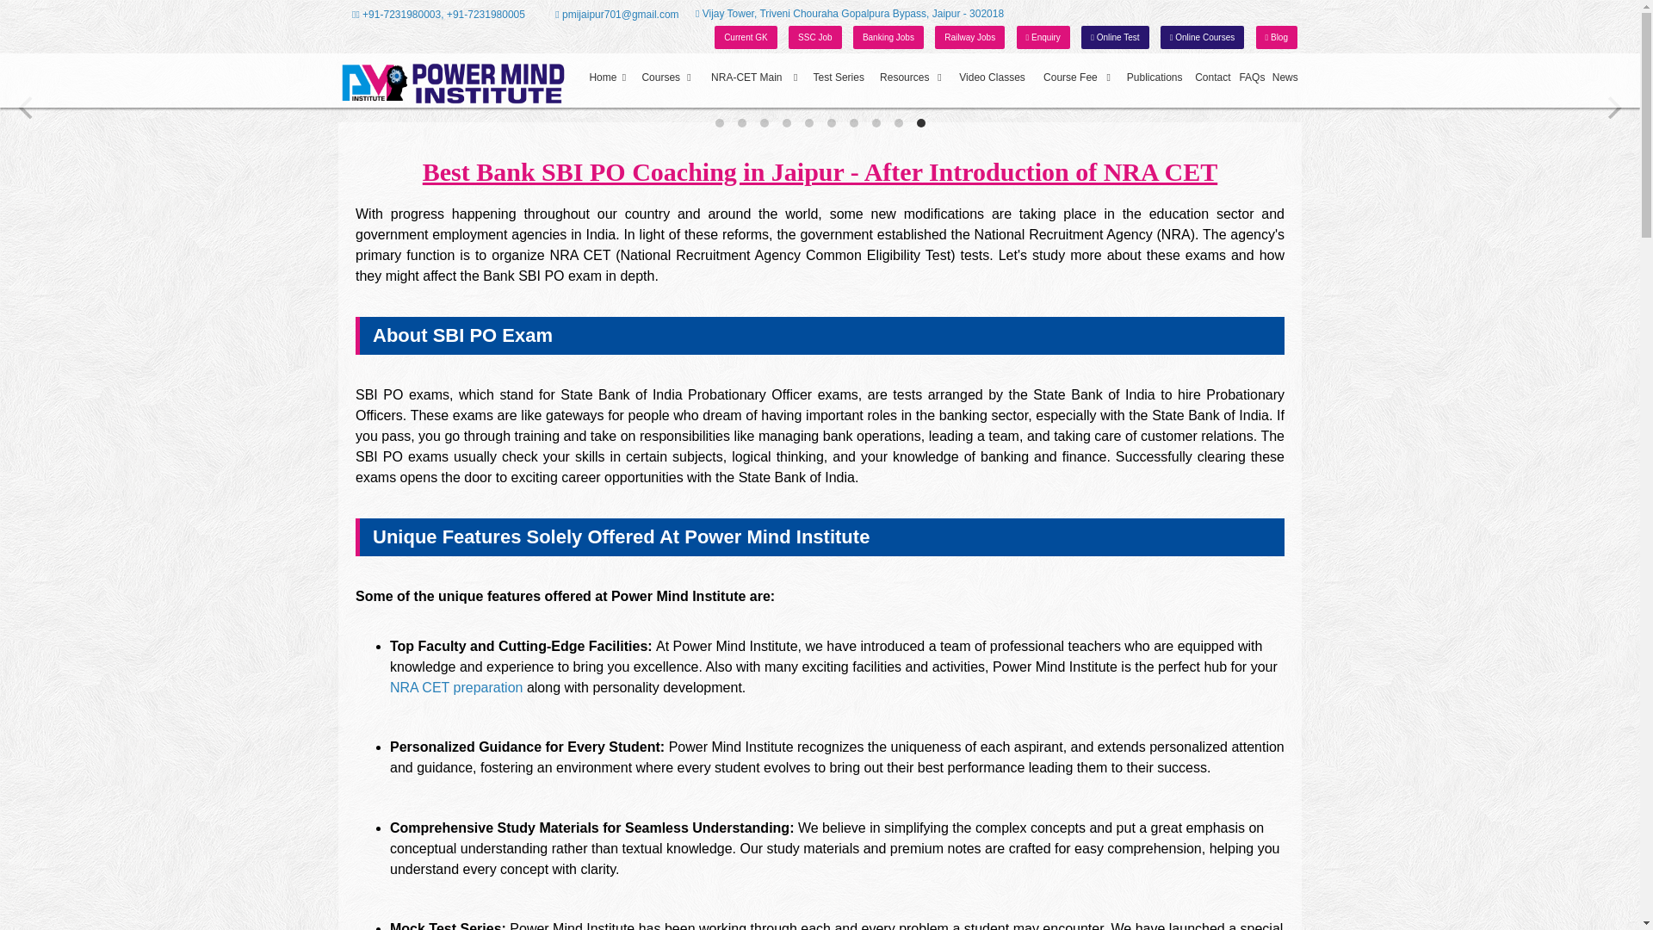 Image resolution: width=1653 pixels, height=930 pixels. Describe the element at coordinates (814, 38) in the screenshot. I see `SSC Job` at that location.